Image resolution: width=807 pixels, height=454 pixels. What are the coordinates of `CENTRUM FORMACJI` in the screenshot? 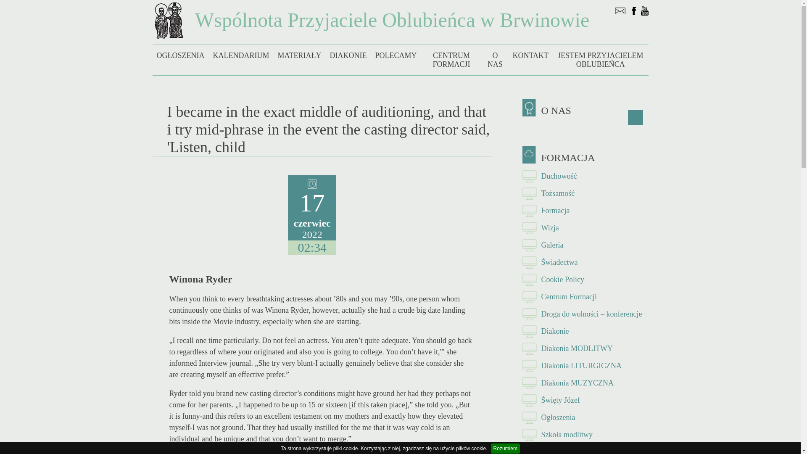 It's located at (451, 60).